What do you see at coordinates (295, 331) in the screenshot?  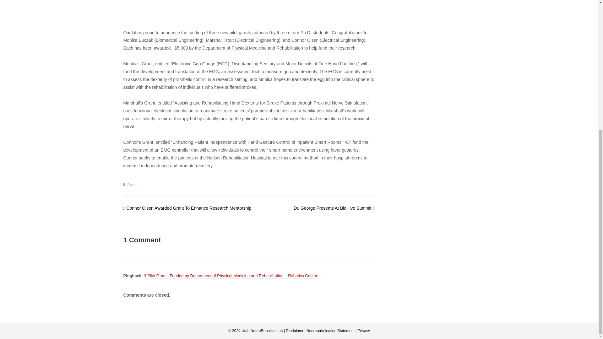 I see `Disclaimer` at bounding box center [295, 331].